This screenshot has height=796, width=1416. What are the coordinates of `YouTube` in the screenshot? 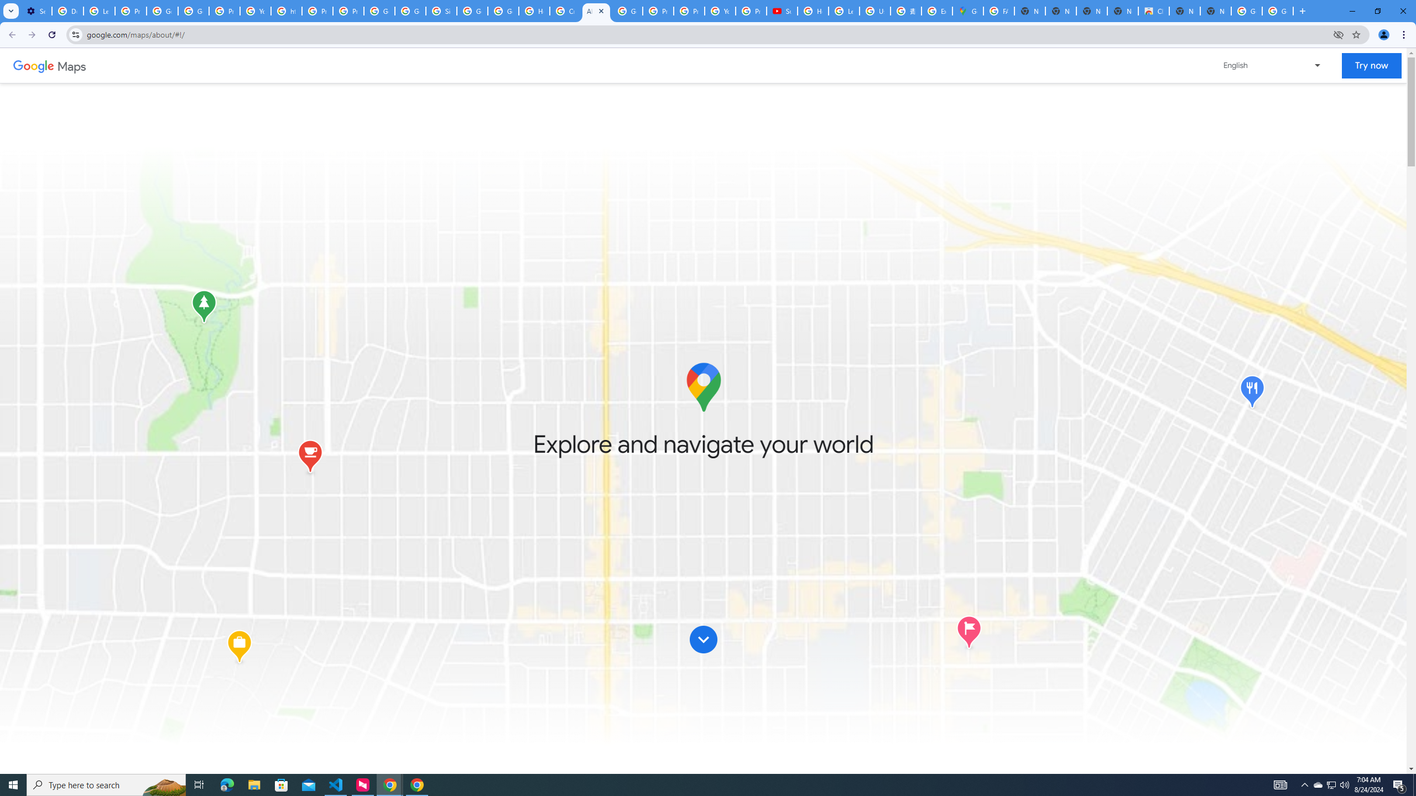 It's located at (720, 11).